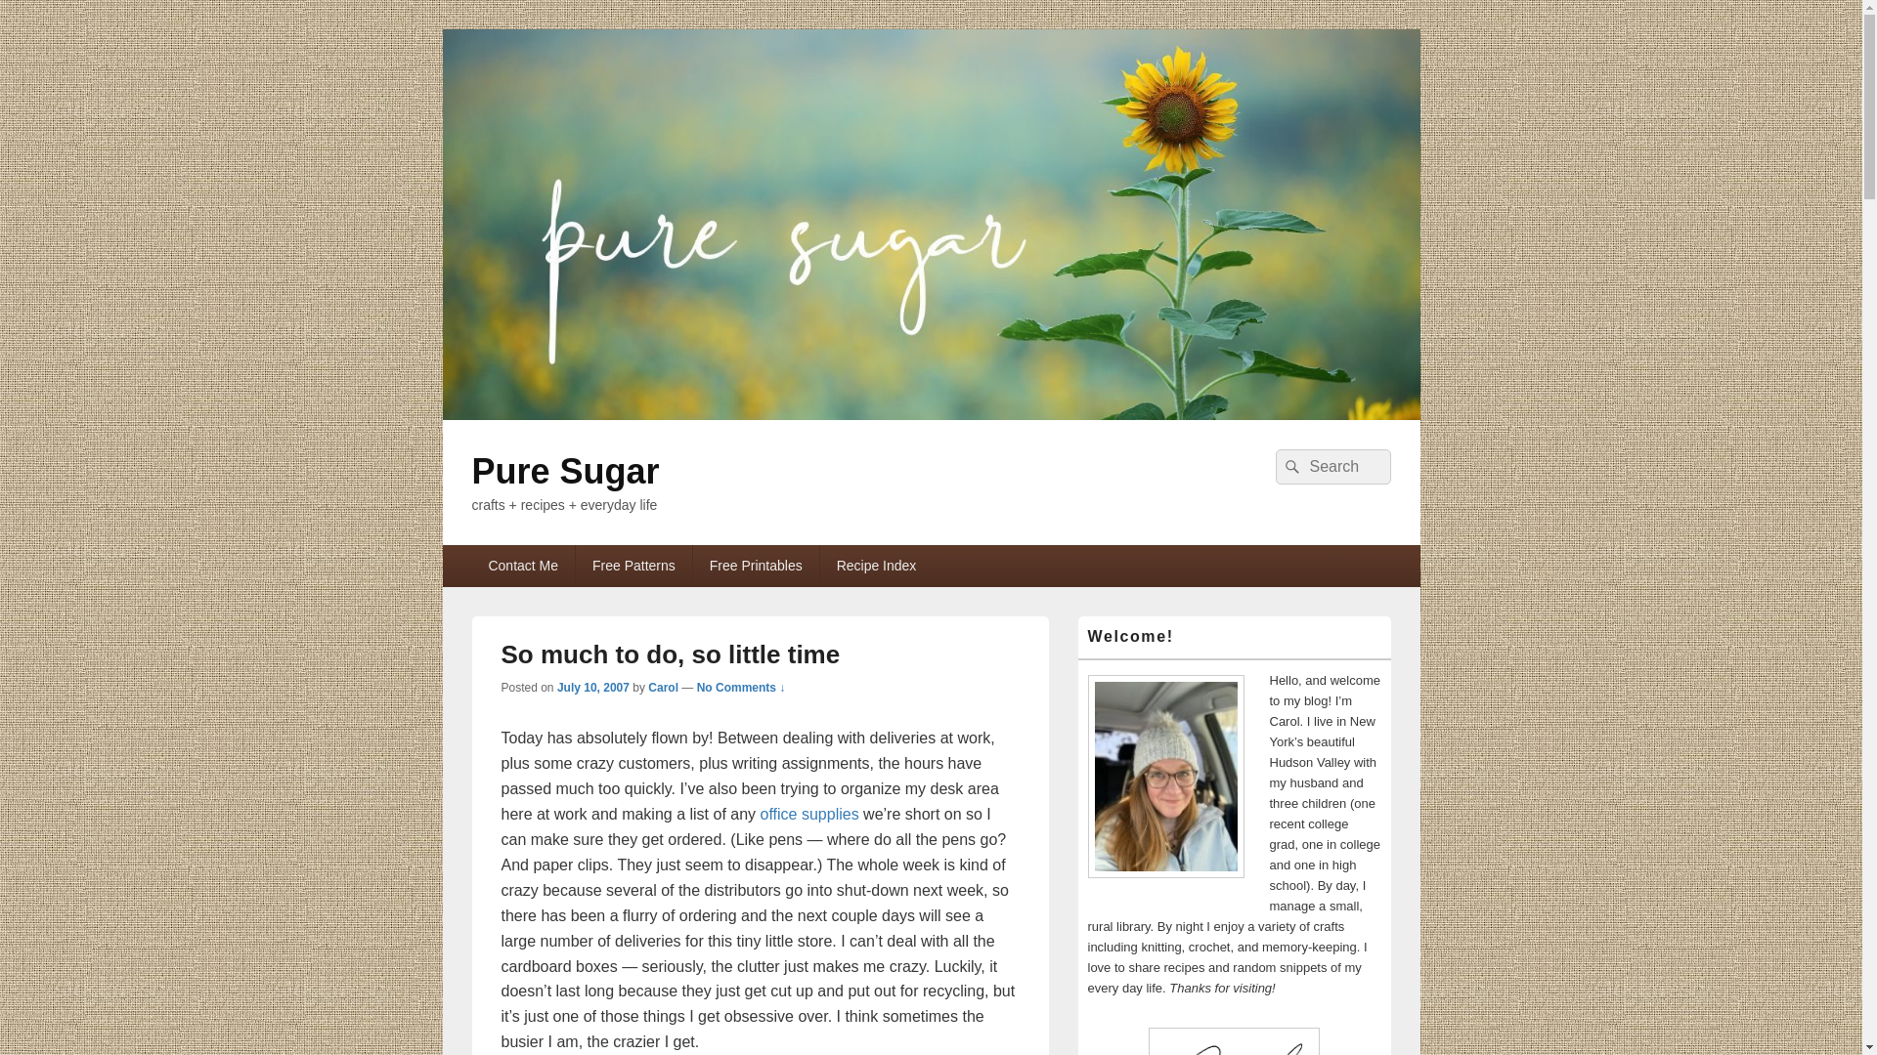 The height and width of the screenshot is (1055, 1877). What do you see at coordinates (1331, 467) in the screenshot?
I see `Search for:` at bounding box center [1331, 467].